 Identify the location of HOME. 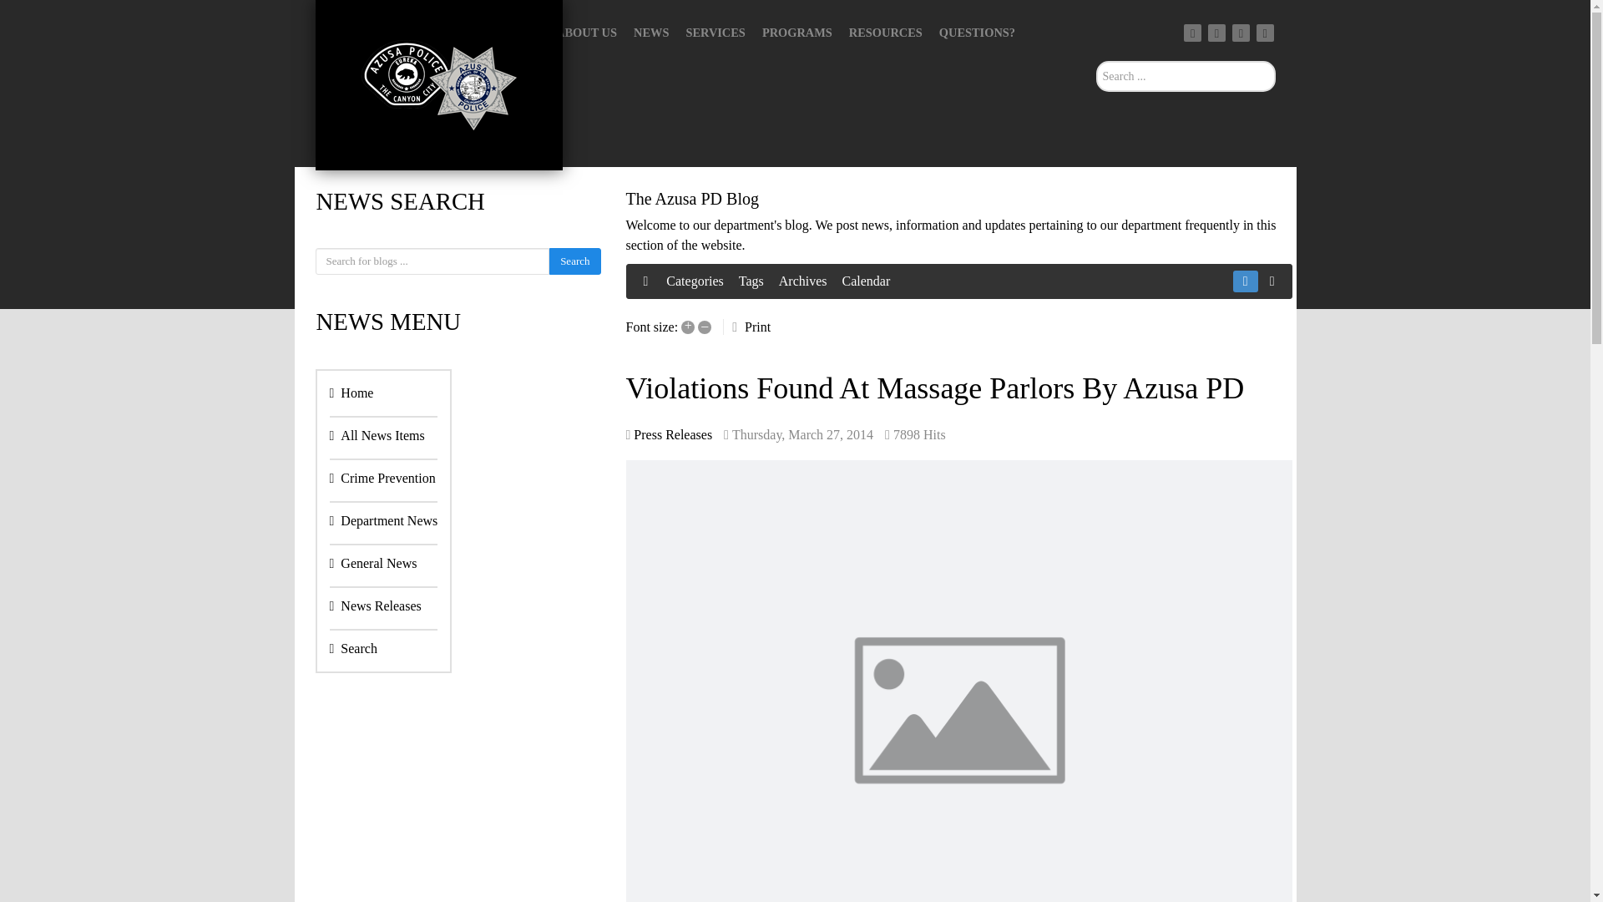
(519, 33).